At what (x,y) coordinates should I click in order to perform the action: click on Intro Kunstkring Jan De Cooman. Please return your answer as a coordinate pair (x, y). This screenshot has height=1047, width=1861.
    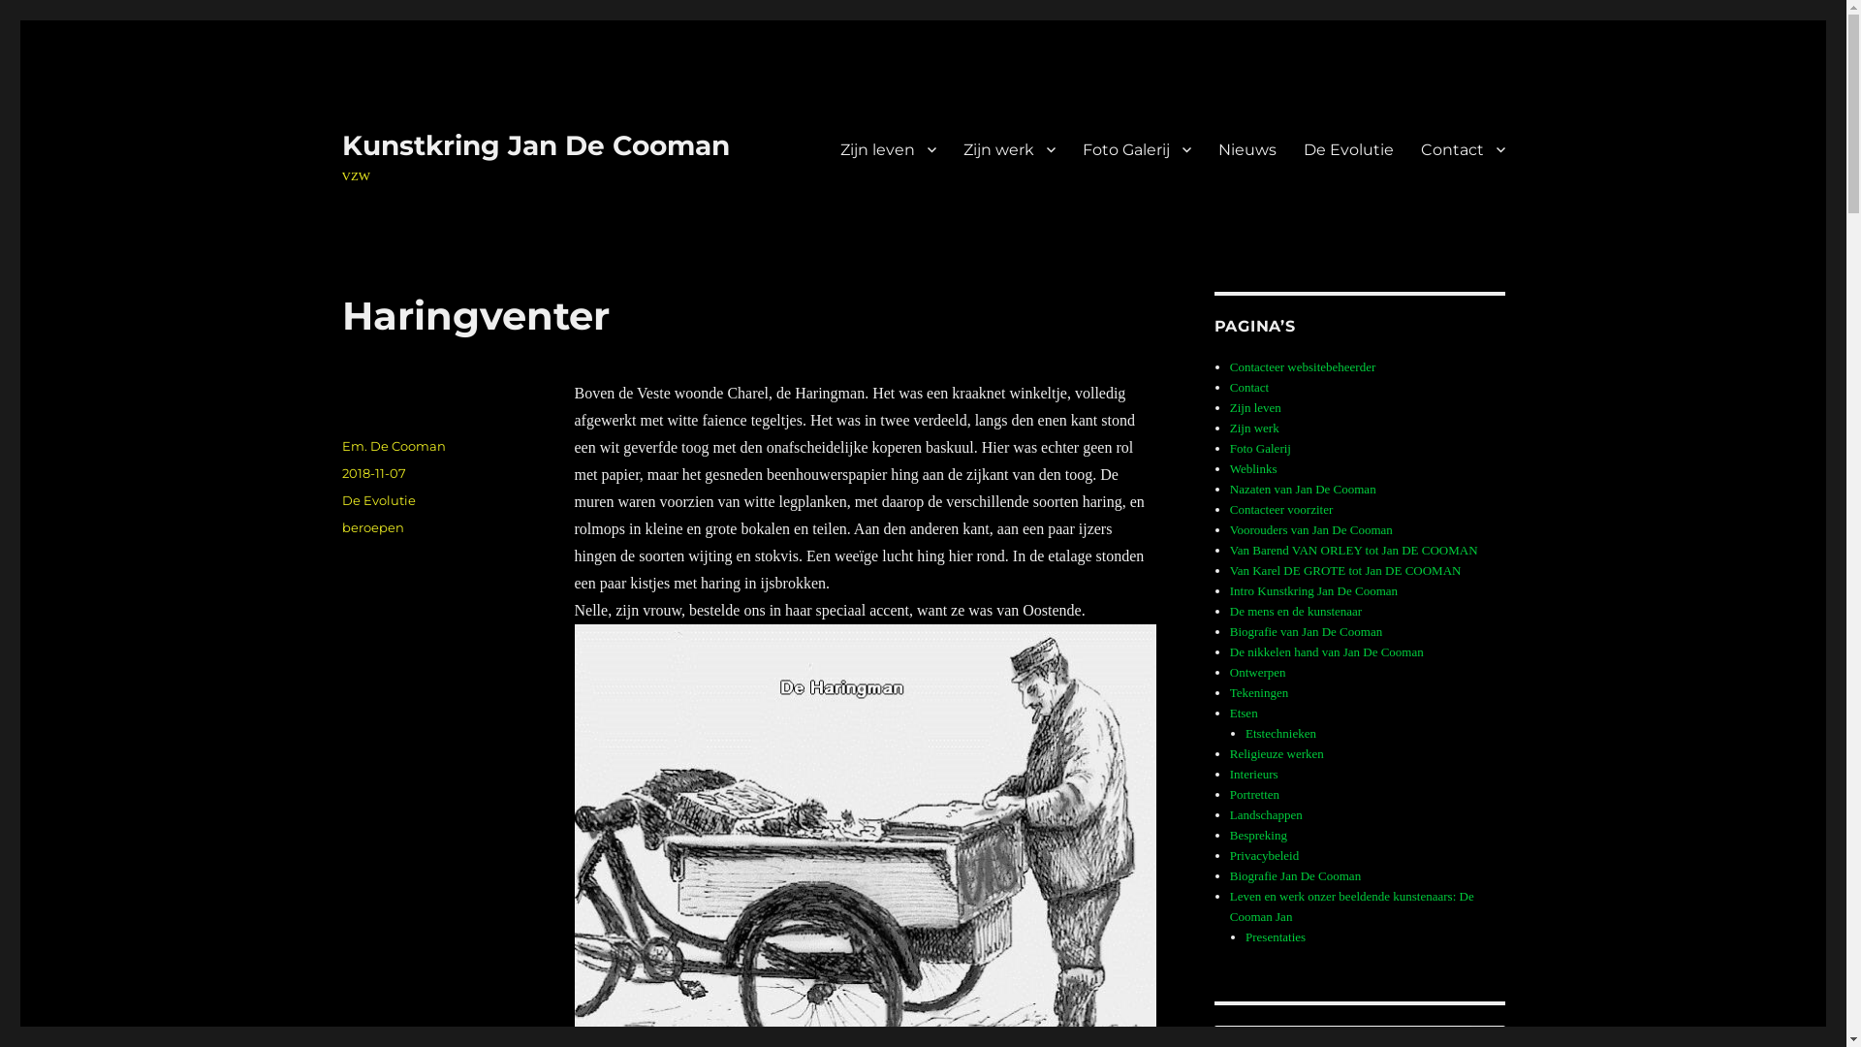
    Looking at the image, I should click on (1314, 591).